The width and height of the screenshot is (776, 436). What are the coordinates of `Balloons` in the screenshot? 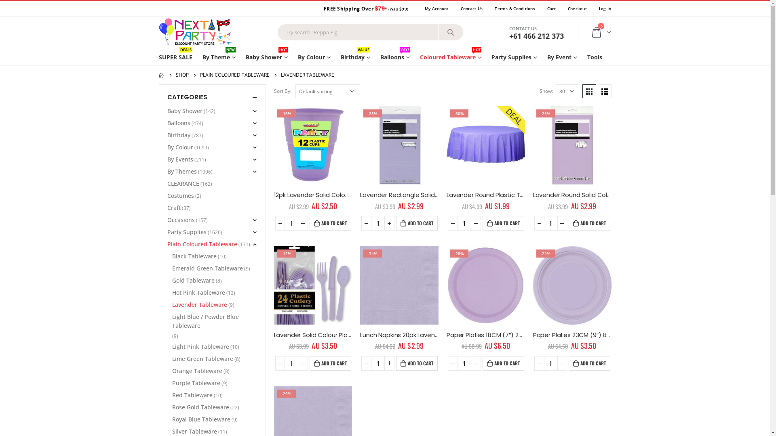 It's located at (179, 123).